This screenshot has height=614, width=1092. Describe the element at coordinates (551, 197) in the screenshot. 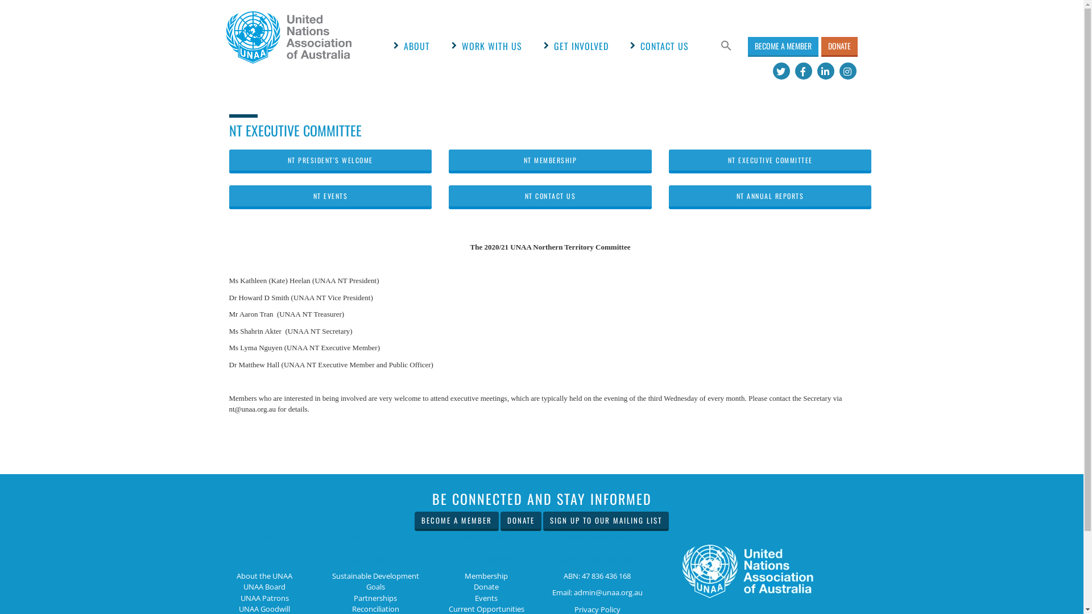

I see `NT CONTACT US` at that location.